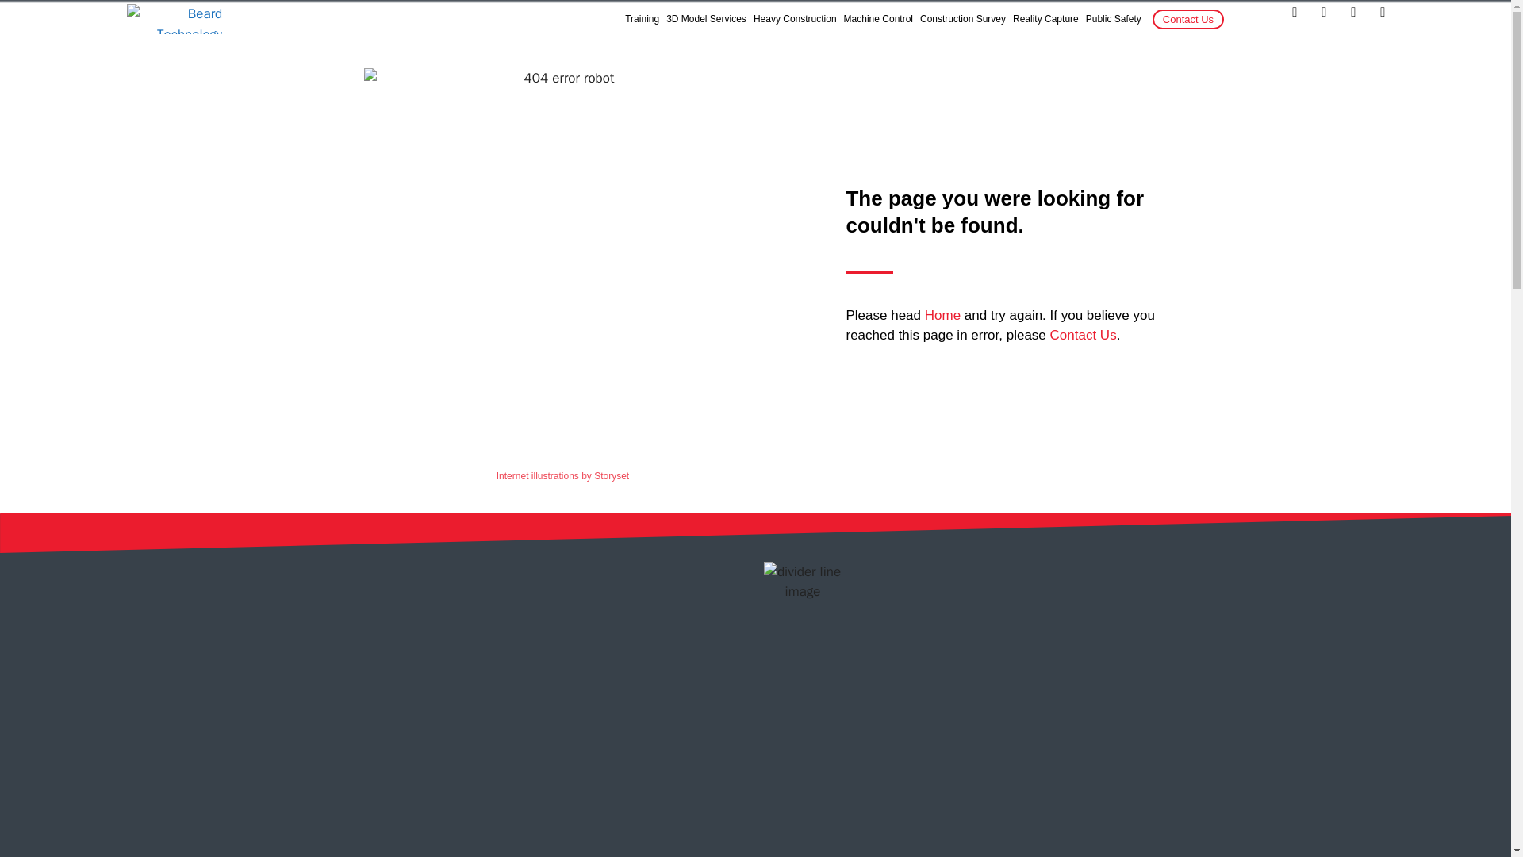  Describe the element at coordinates (795, 19) in the screenshot. I see `Heavy Construction` at that location.